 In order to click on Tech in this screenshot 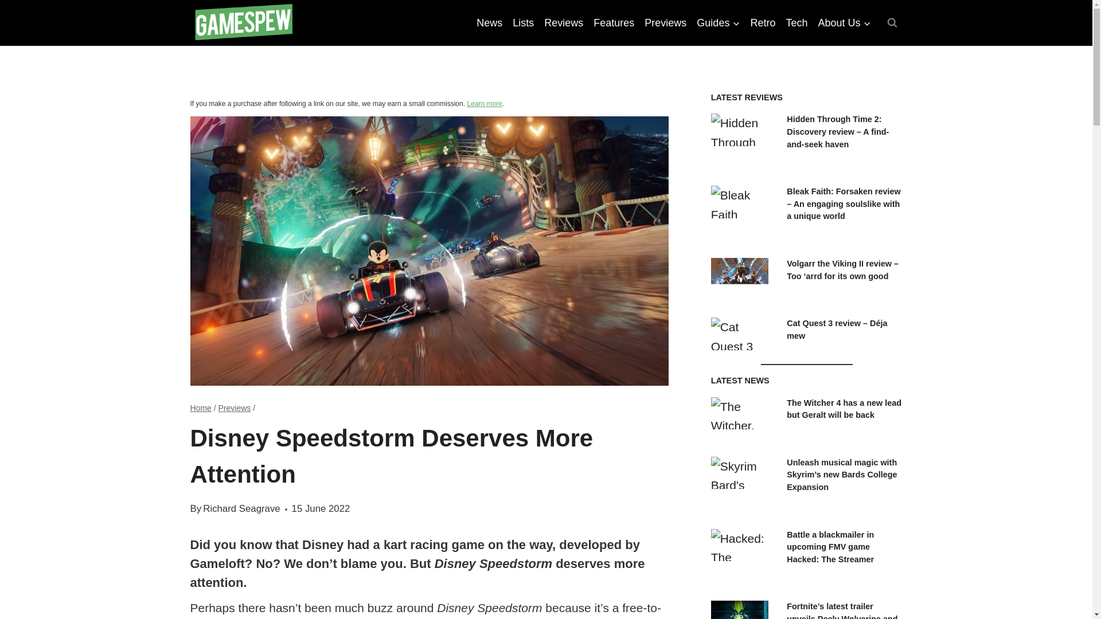, I will do `click(796, 23)`.